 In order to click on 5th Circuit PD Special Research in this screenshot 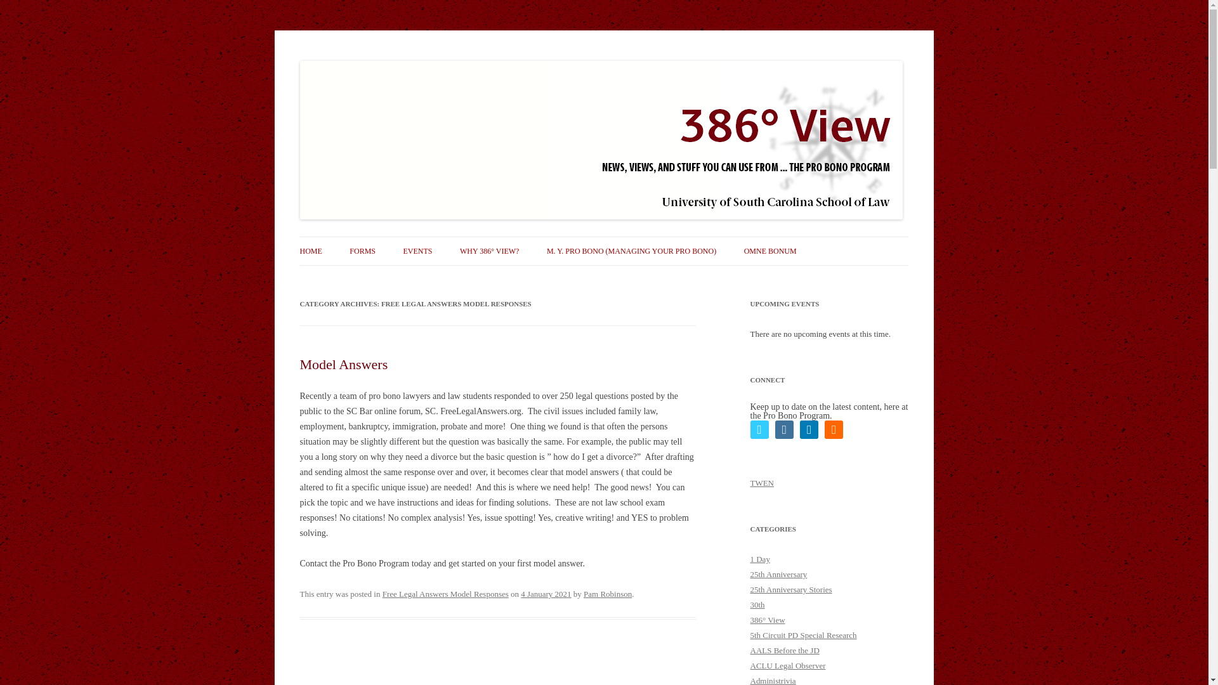, I will do `click(803, 634)`.